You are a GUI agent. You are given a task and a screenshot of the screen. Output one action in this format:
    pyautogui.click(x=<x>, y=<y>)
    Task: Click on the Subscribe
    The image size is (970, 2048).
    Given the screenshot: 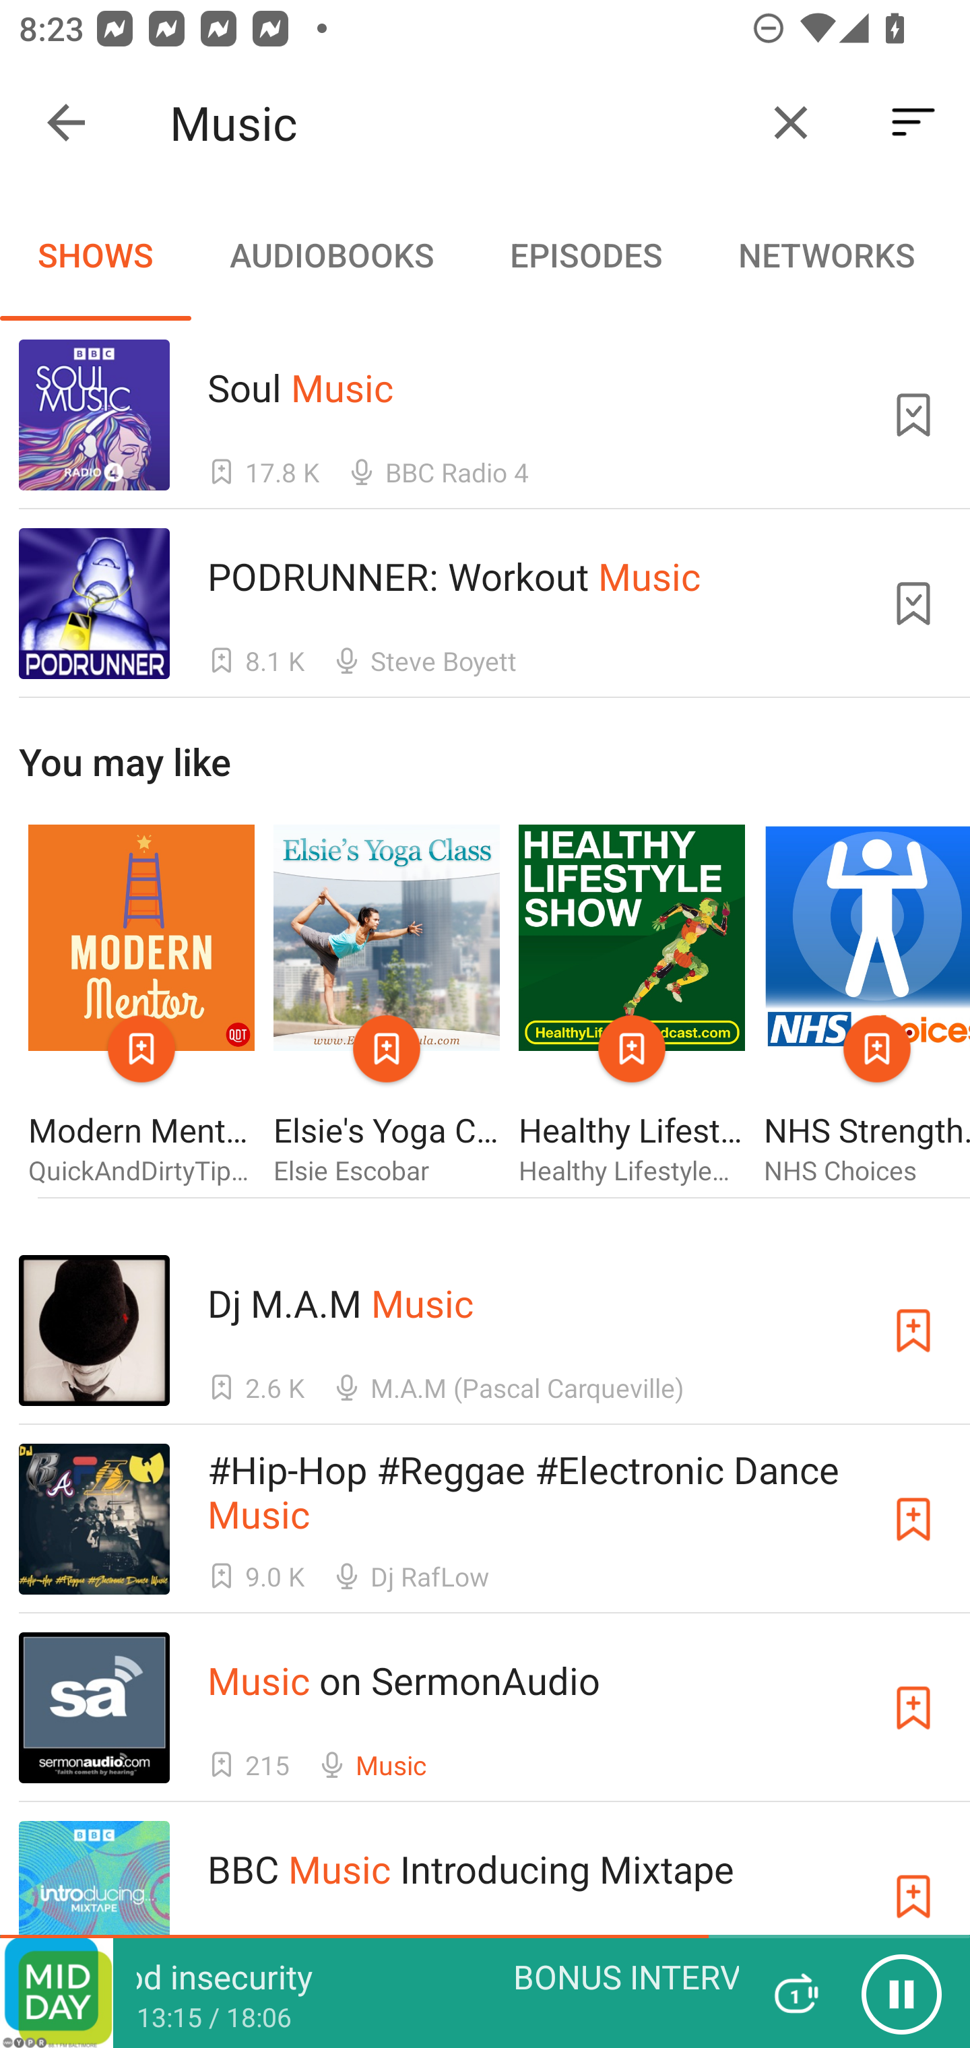 What is the action you would take?
    pyautogui.click(x=913, y=1520)
    